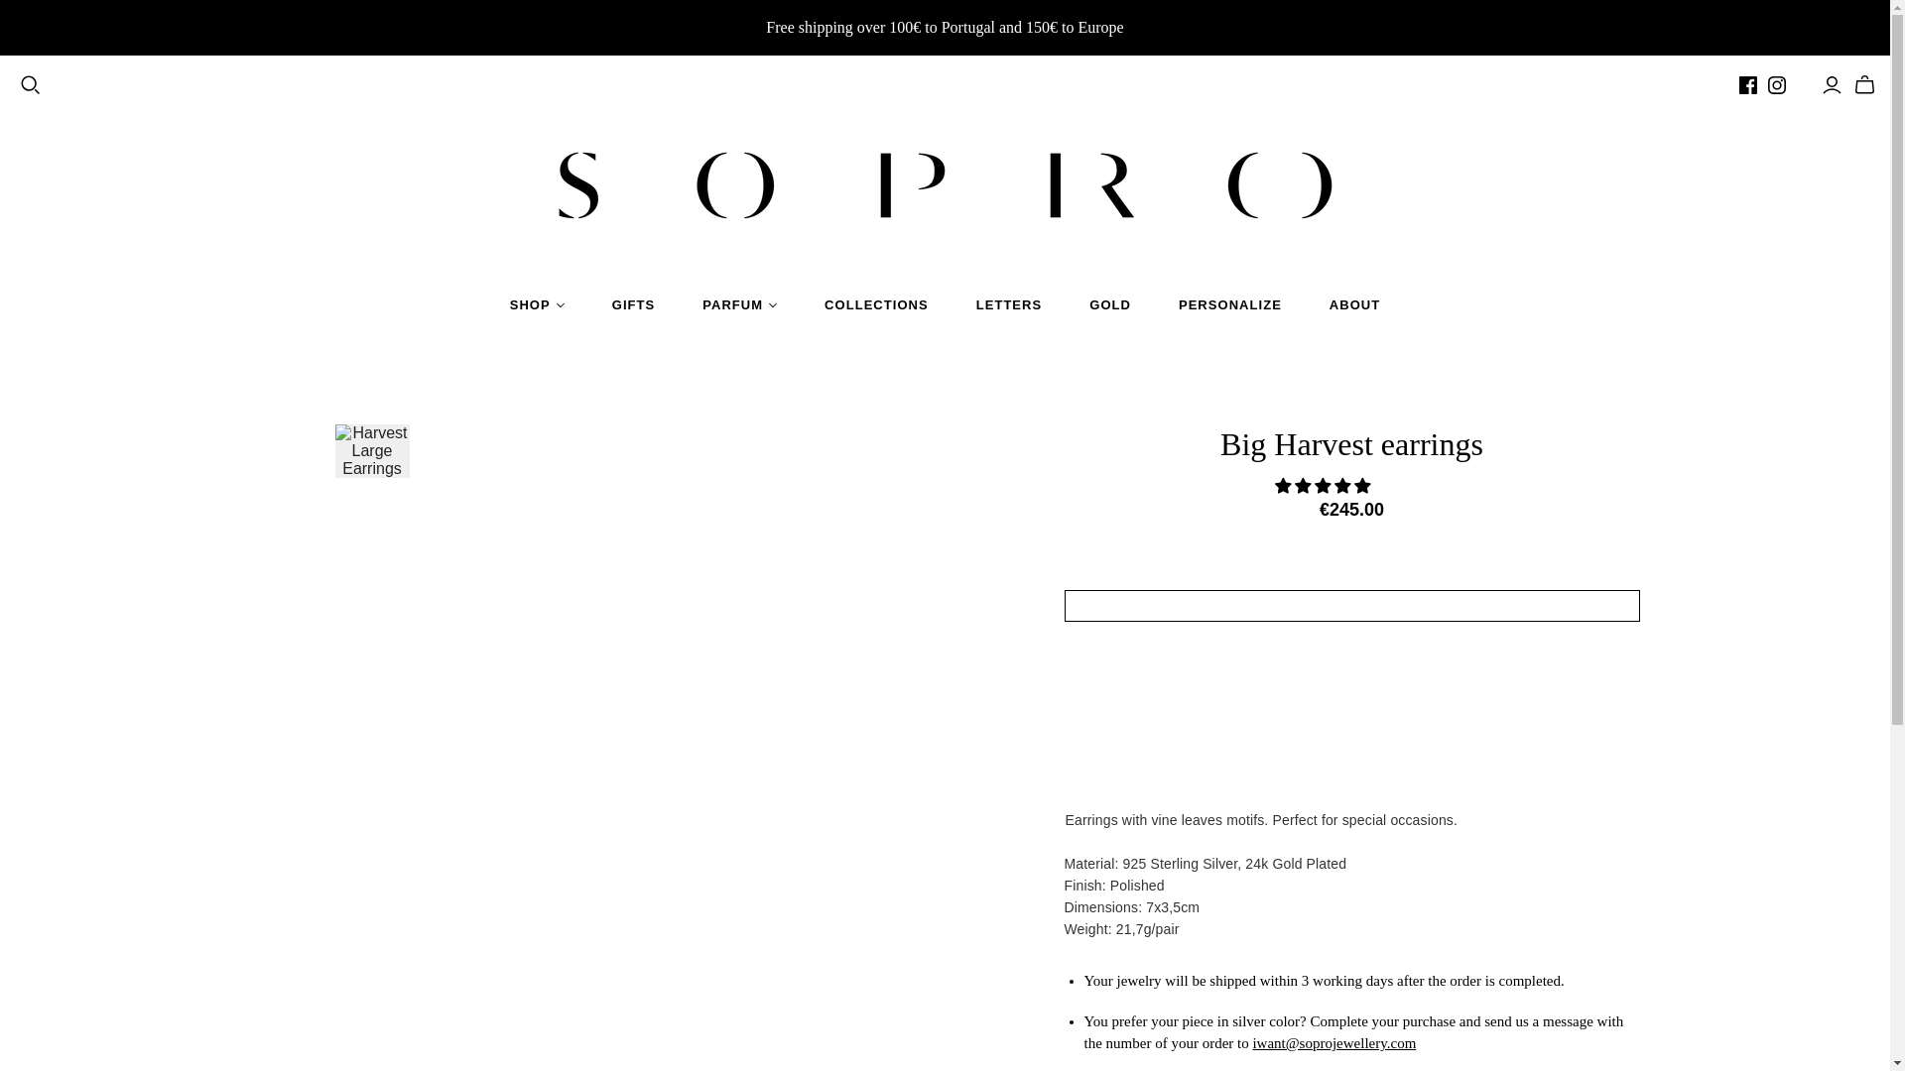  What do you see at coordinates (537, 304) in the screenshot?
I see `SHOP` at bounding box center [537, 304].